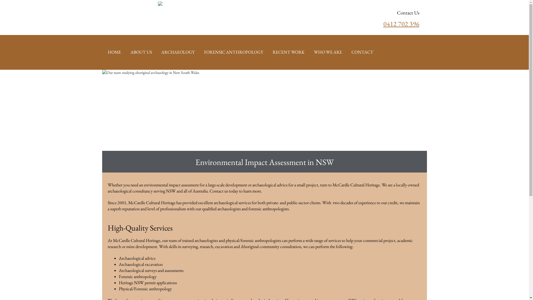 The image size is (533, 300). I want to click on WHO WE ARE, so click(328, 52).